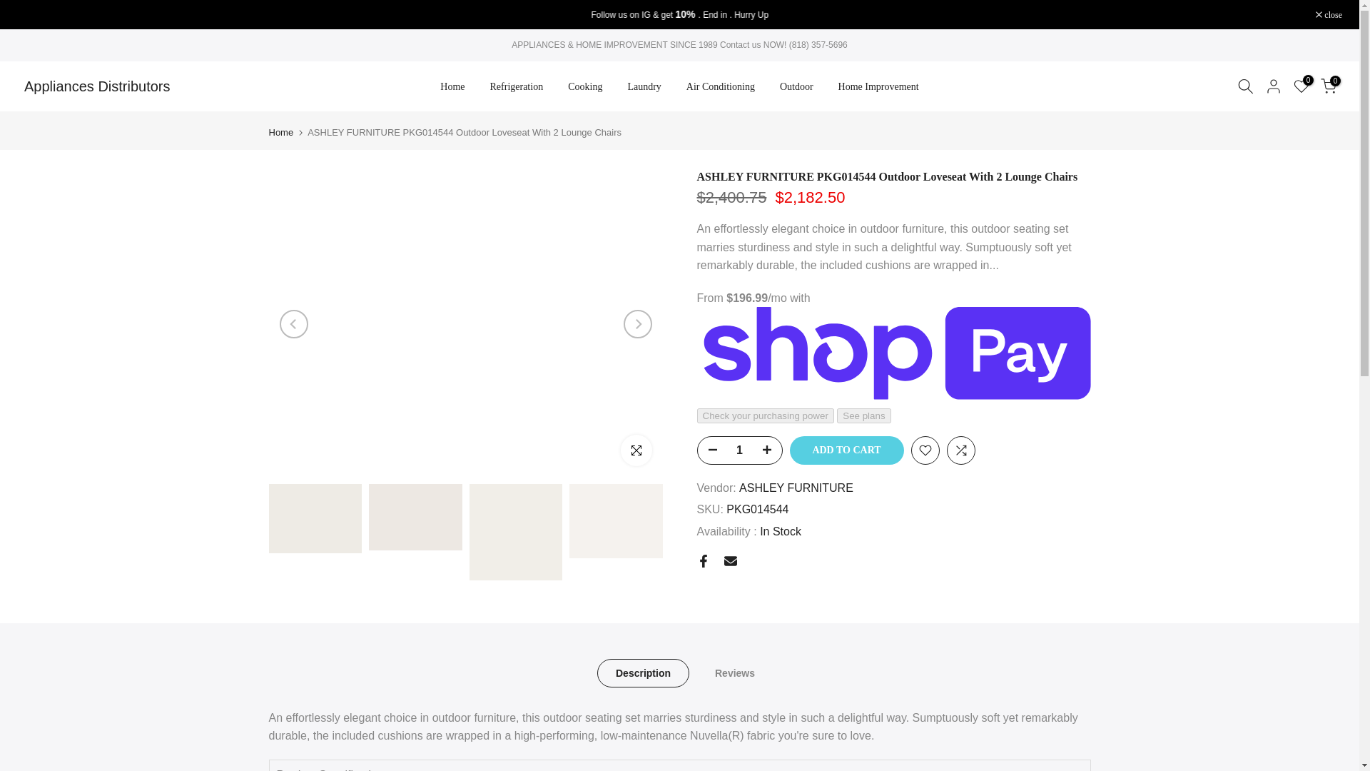 This screenshot has width=1370, height=771. I want to click on Home, so click(452, 87).